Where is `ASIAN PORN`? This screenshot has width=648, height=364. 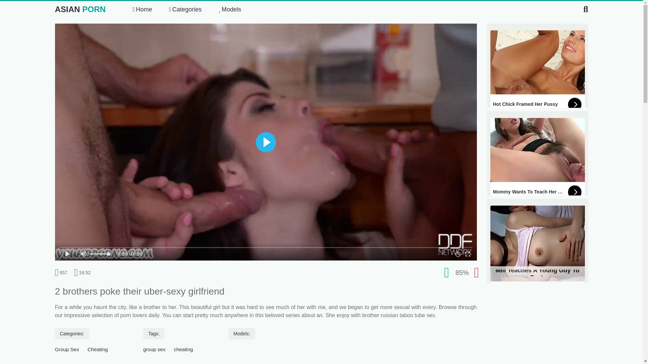 ASIAN PORN is located at coordinates (80, 9).